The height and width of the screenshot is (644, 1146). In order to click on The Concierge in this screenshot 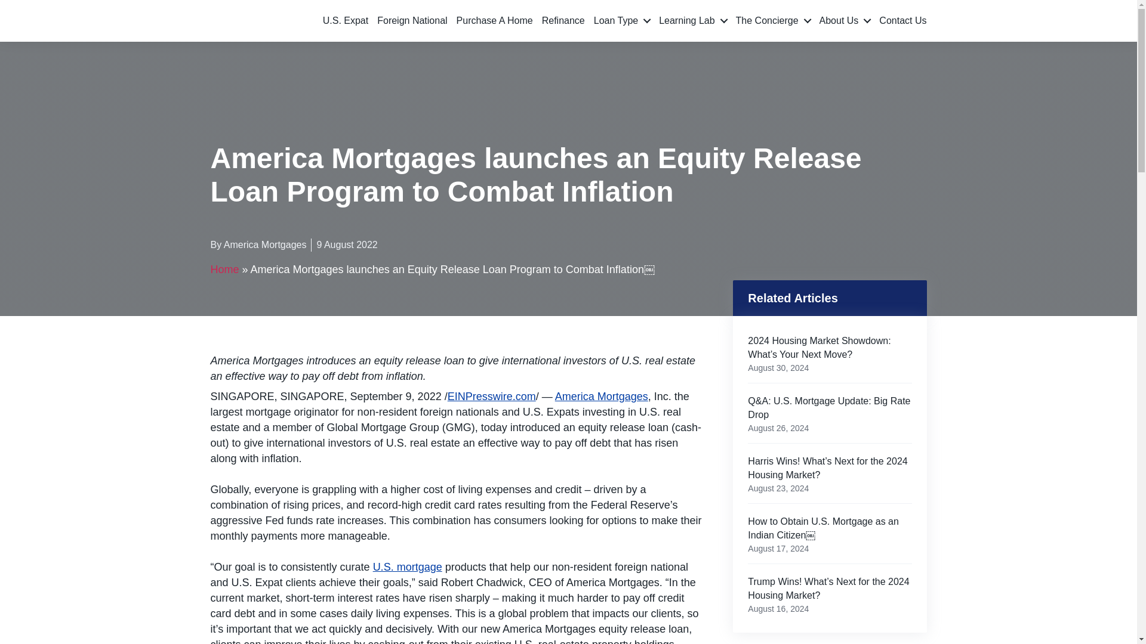, I will do `click(772, 20)`.